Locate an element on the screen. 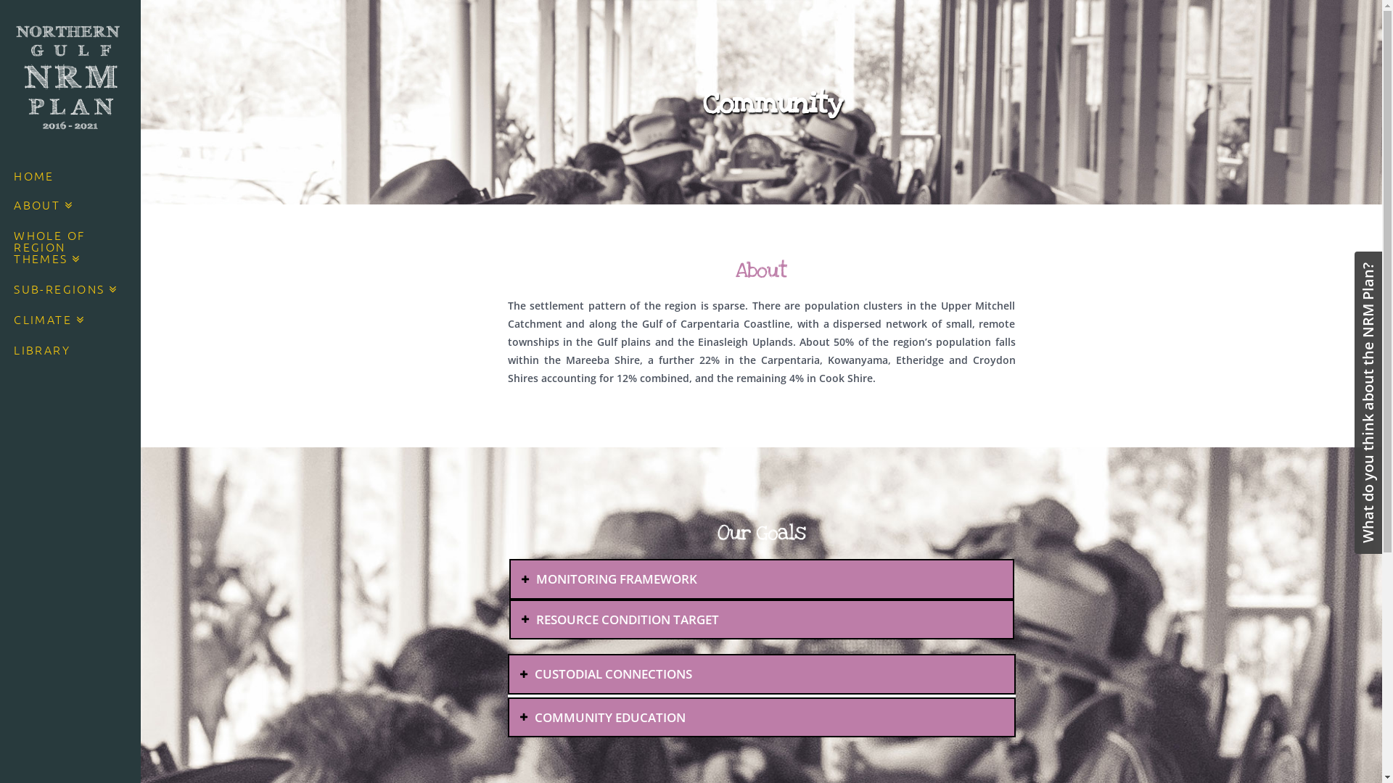  RESOURCE CONDITION TARGET is located at coordinates (762, 619).